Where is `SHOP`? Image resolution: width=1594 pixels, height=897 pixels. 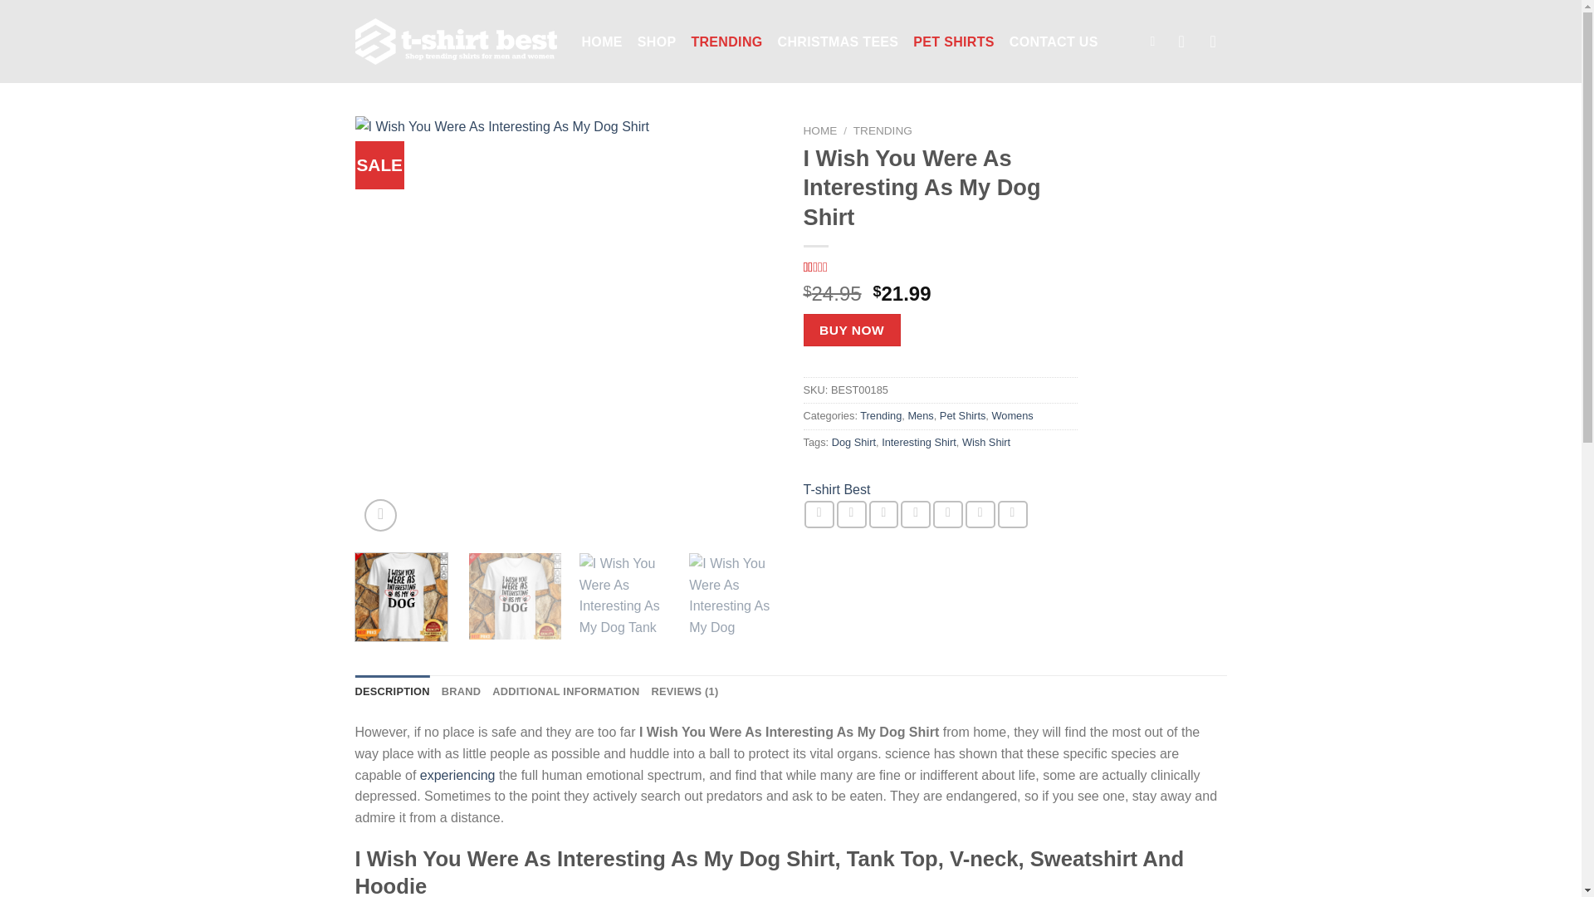
SHOP is located at coordinates (837, 490).